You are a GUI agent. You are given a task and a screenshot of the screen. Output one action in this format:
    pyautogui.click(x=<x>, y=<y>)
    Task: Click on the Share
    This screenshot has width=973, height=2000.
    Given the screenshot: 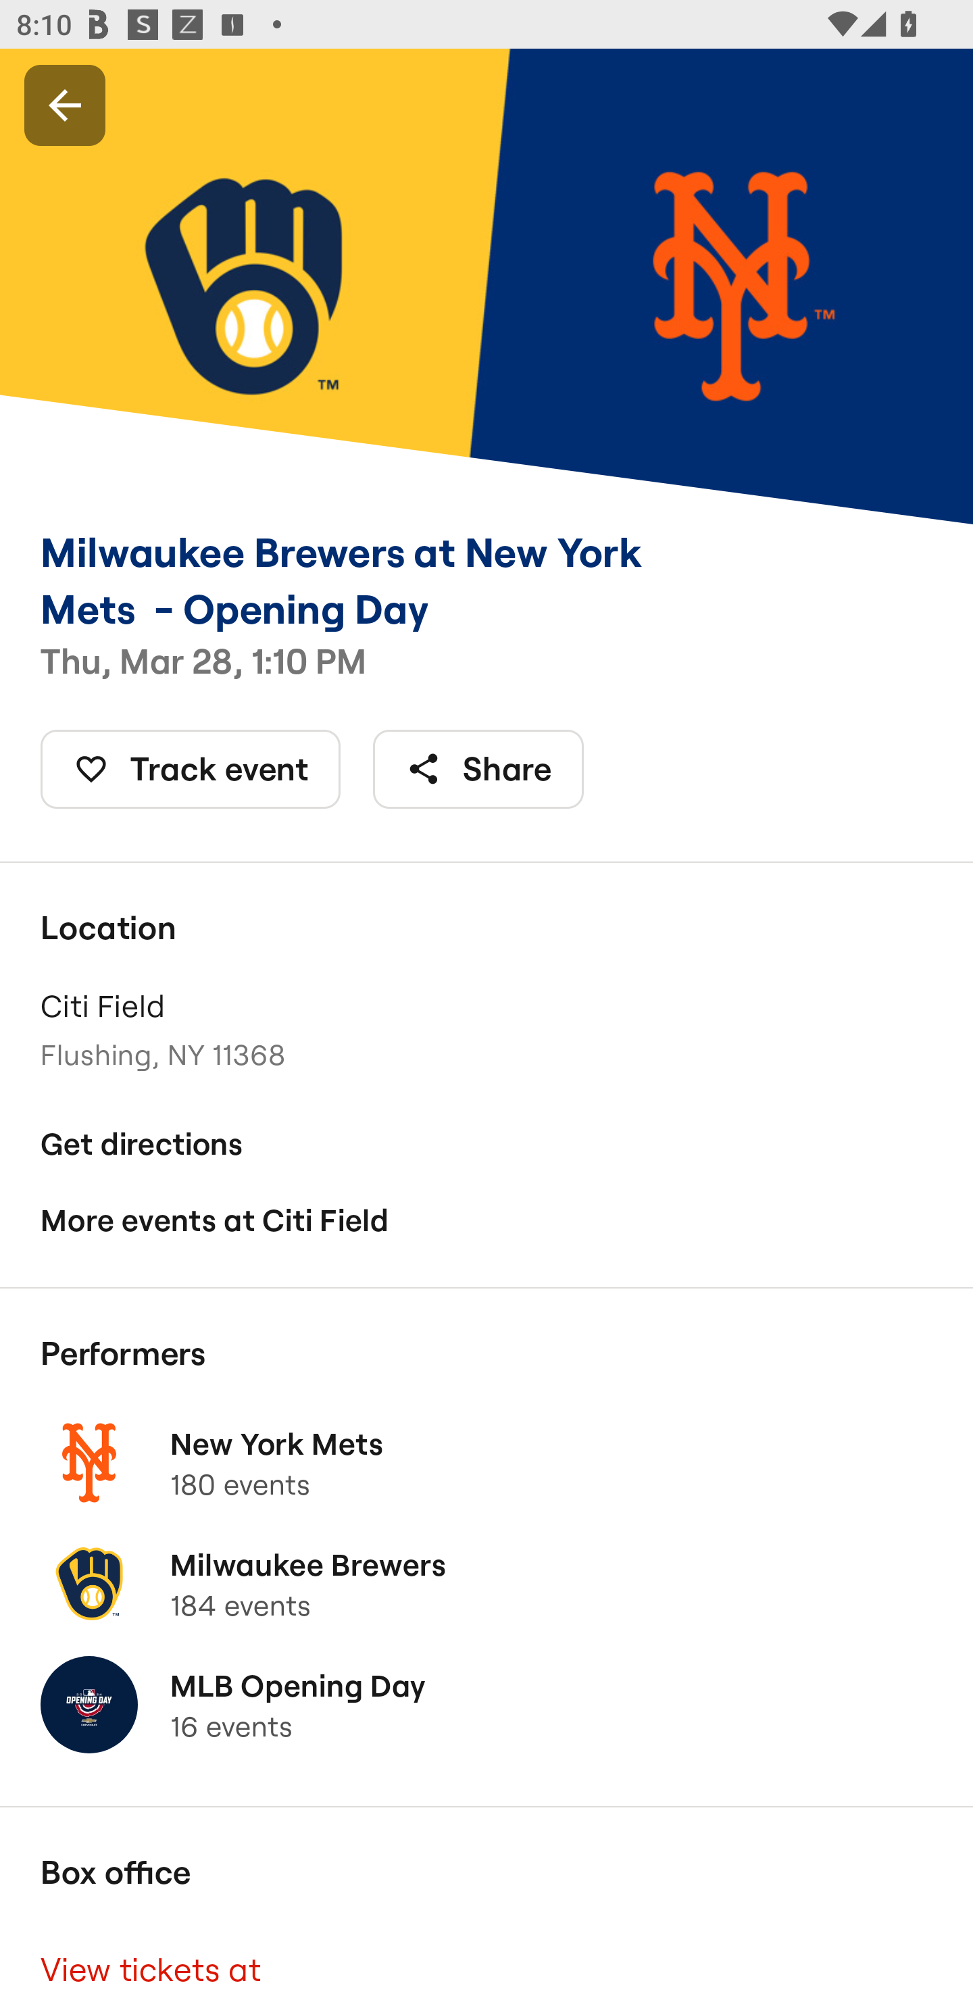 What is the action you would take?
    pyautogui.click(x=478, y=769)
    